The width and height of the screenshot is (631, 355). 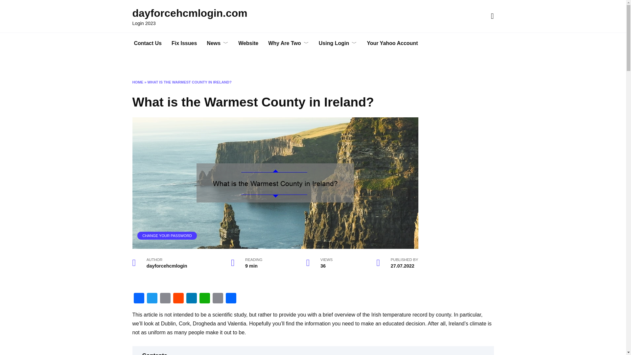 What do you see at coordinates (204, 299) in the screenshot?
I see `WhatsApp` at bounding box center [204, 299].